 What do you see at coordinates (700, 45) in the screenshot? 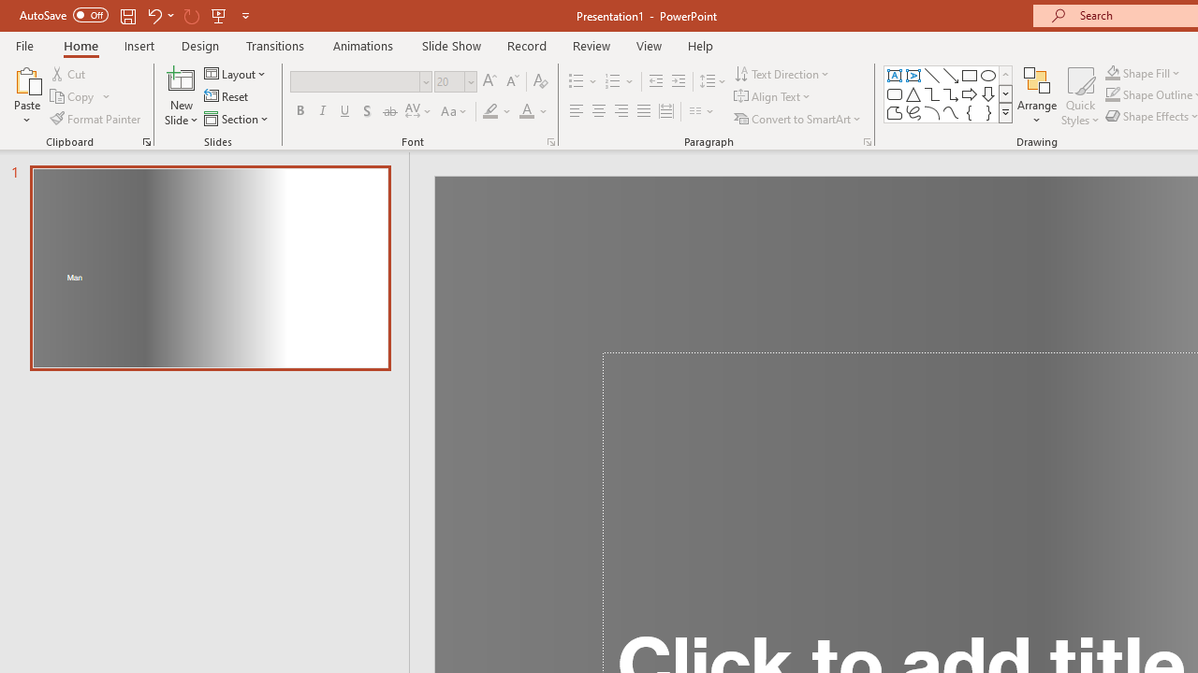
I see `Help` at bounding box center [700, 45].